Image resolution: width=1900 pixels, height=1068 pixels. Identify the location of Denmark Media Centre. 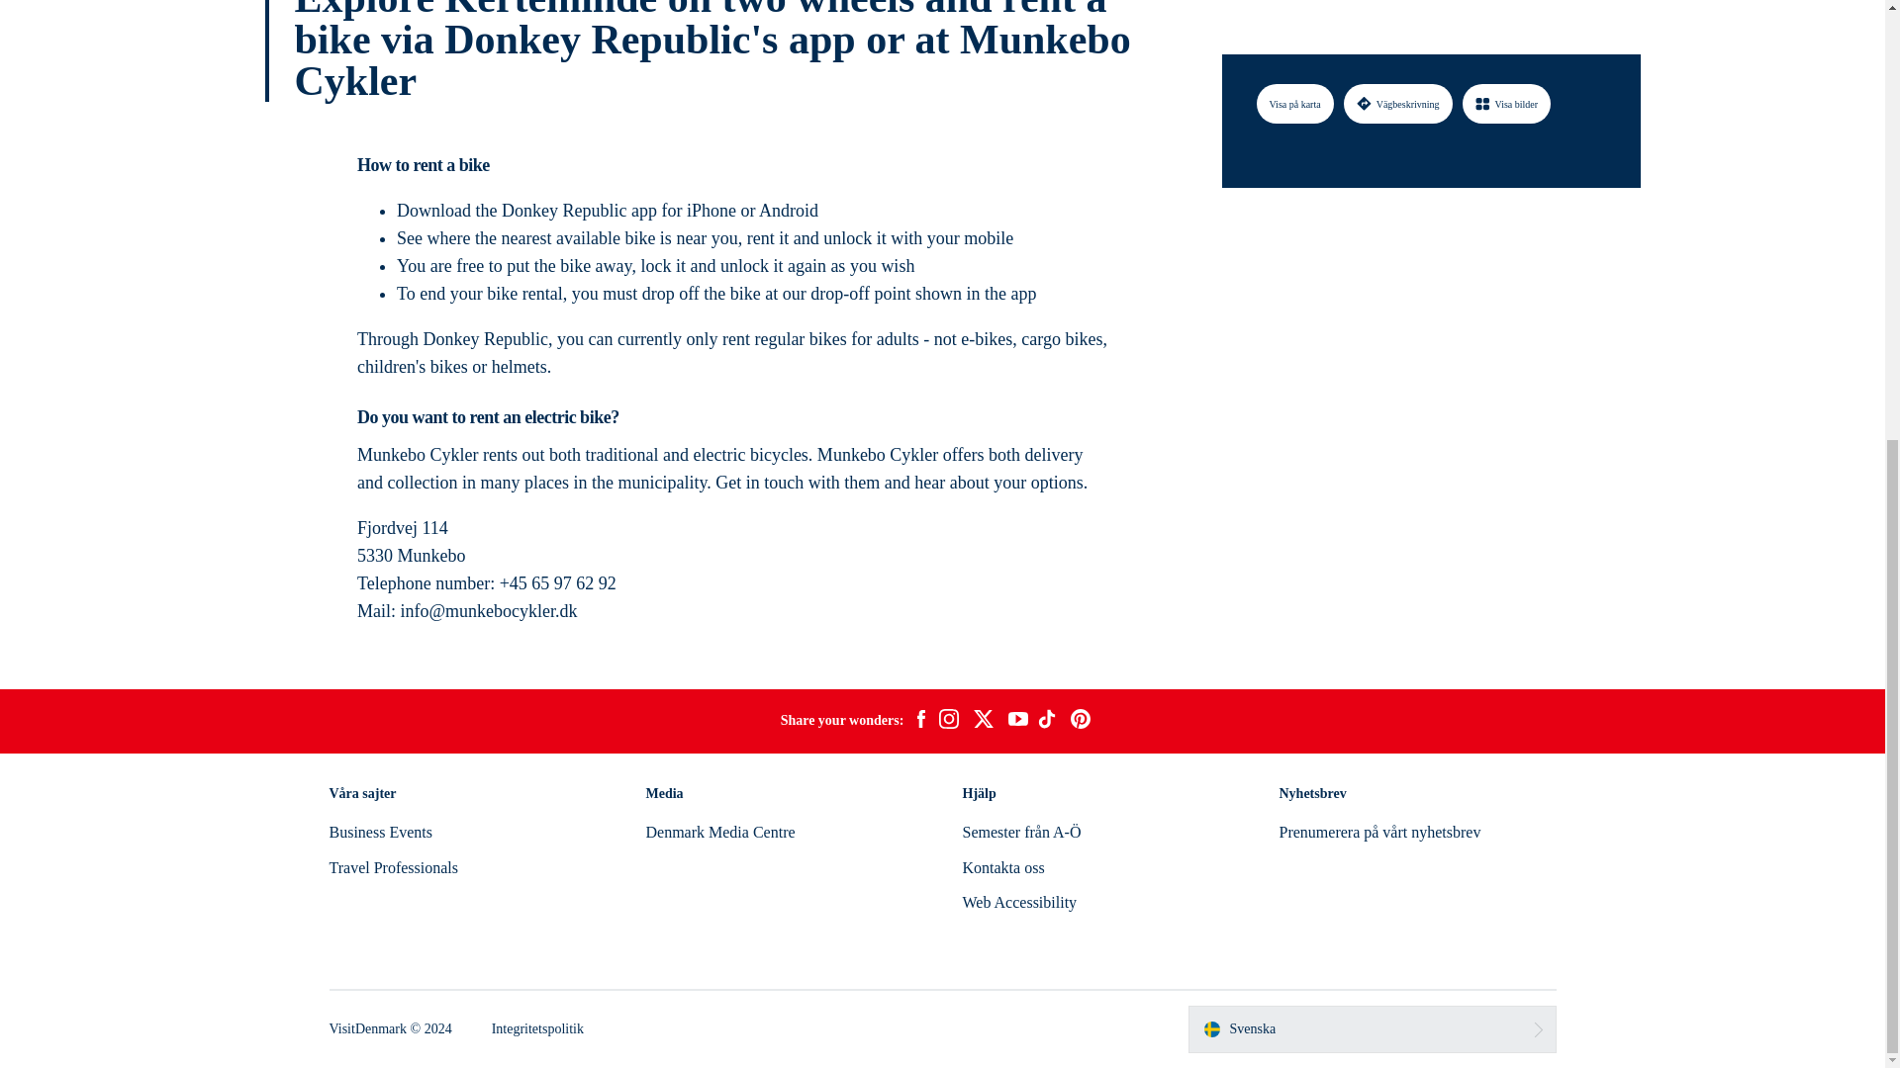
(719, 831).